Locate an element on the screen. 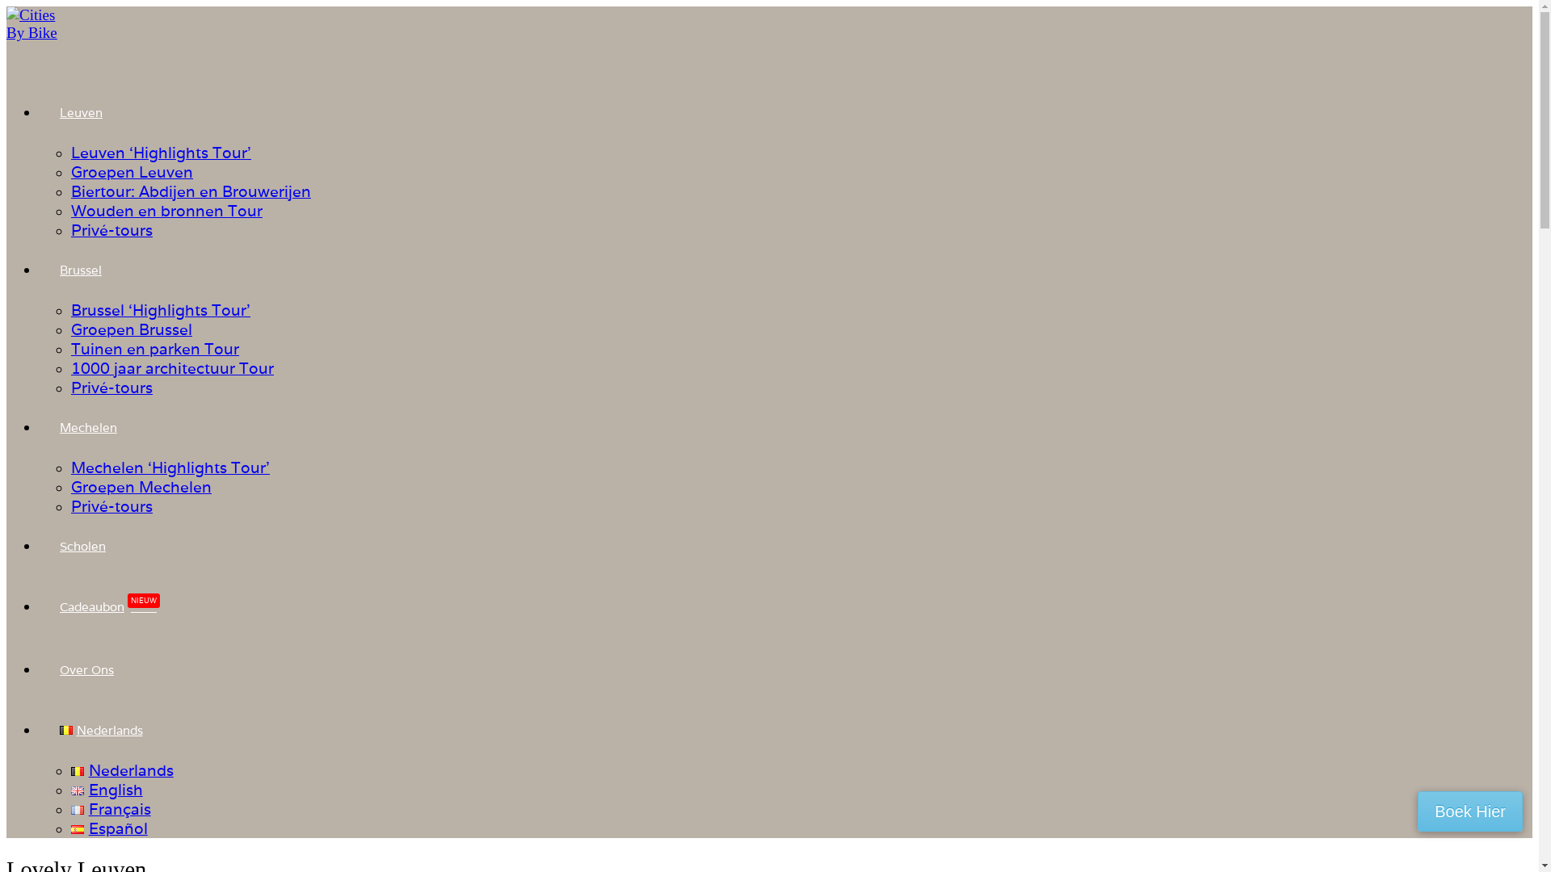  Leuven is located at coordinates (81, 113).